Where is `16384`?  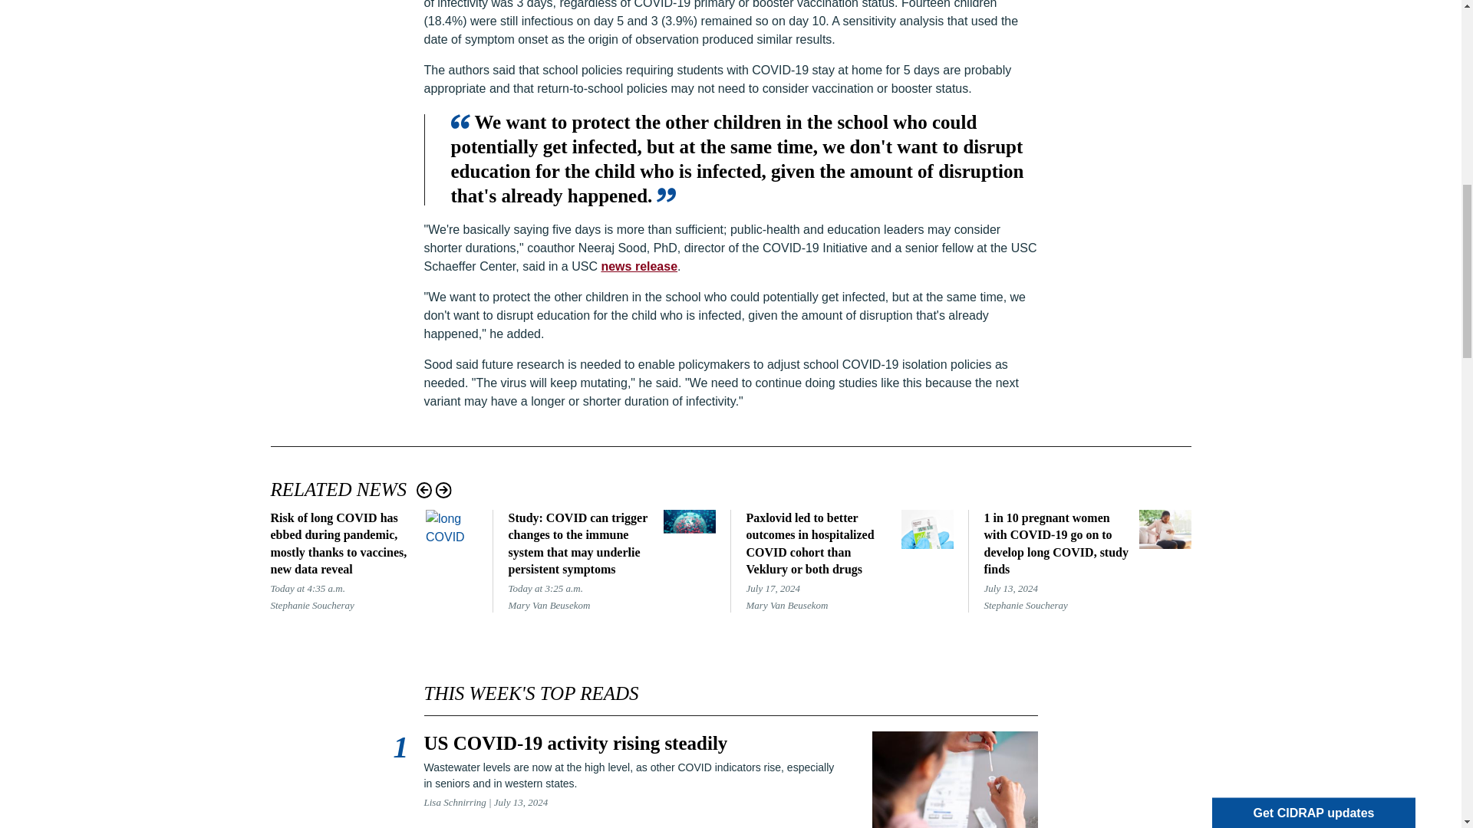
16384 is located at coordinates (1229, 132).